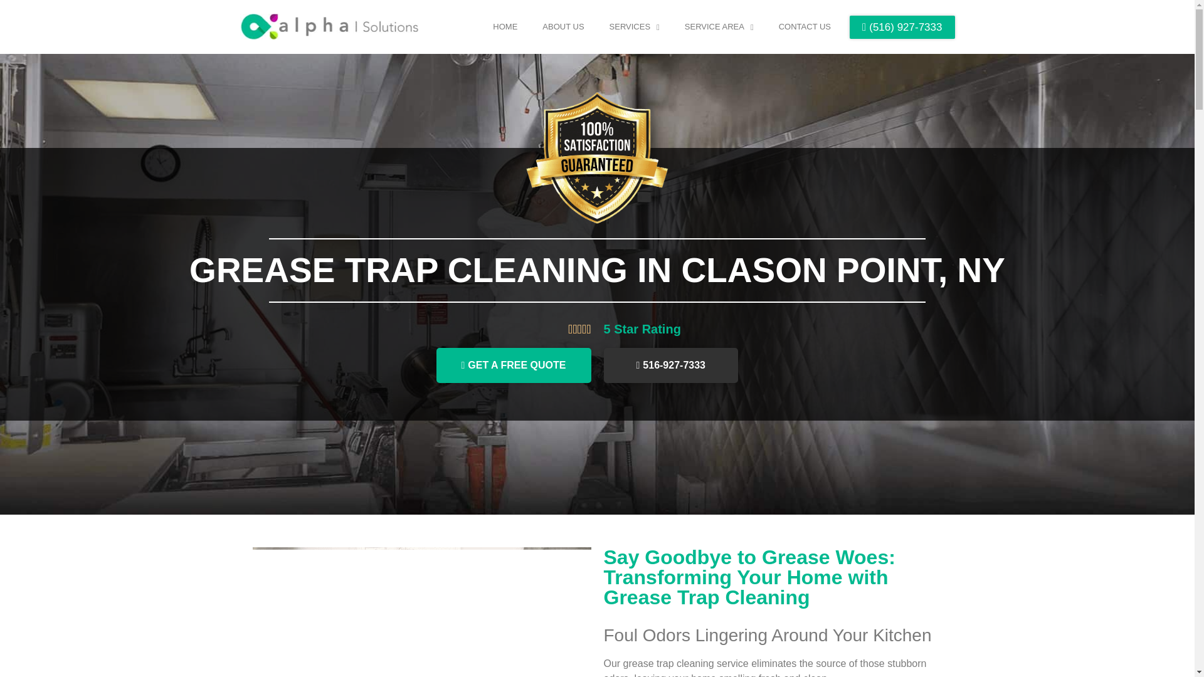 This screenshot has height=677, width=1204. Describe the element at coordinates (562, 26) in the screenshot. I see `ABOUT US` at that location.